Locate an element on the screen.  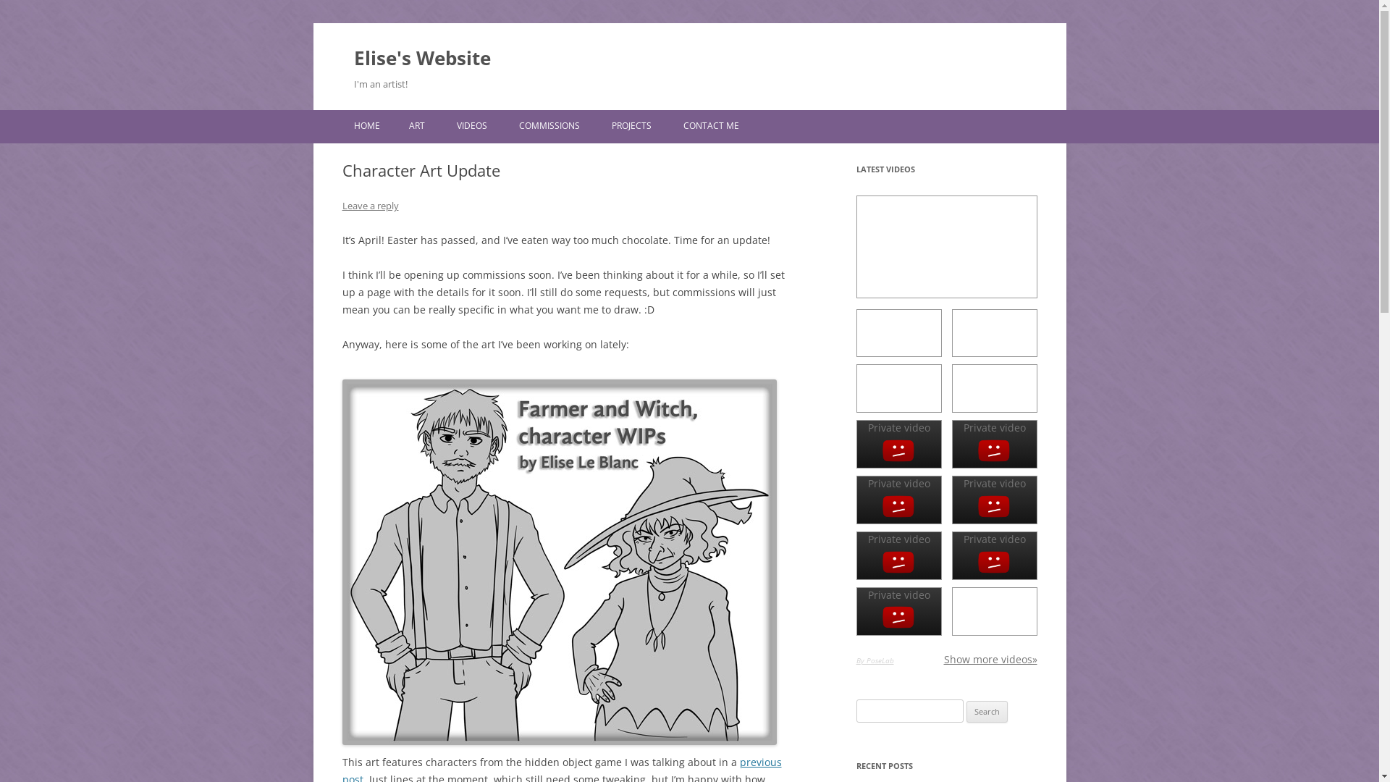
Drawing Fist Of The Coder - WATAAH! + animation! is located at coordinates (898, 333).